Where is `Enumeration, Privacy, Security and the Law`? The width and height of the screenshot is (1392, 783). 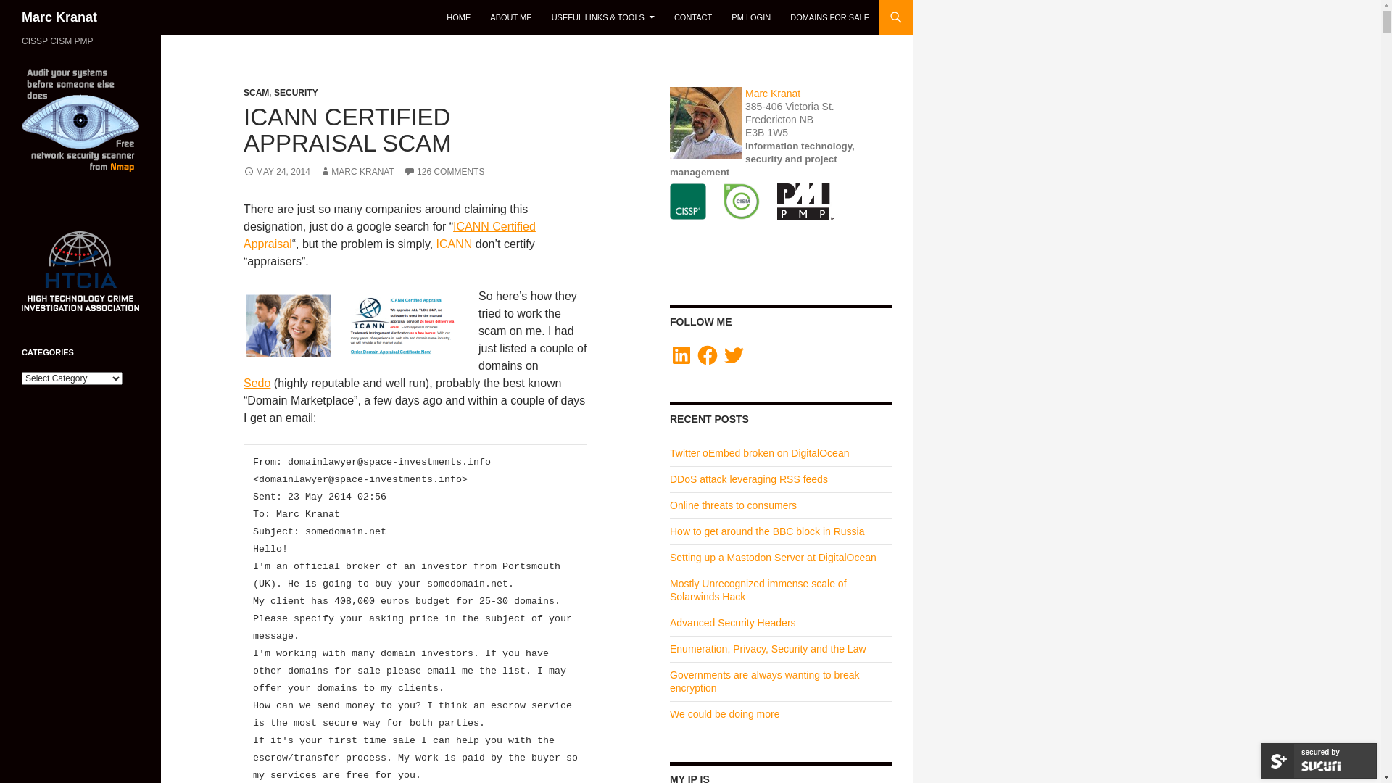
Enumeration, Privacy, Security and the Law is located at coordinates (768, 649).